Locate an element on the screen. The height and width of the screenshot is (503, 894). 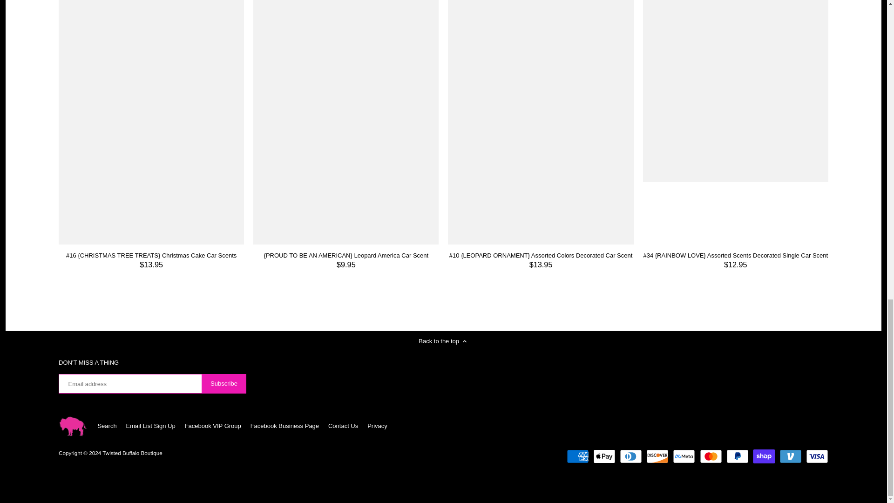
Meta Pay is located at coordinates (684, 456).